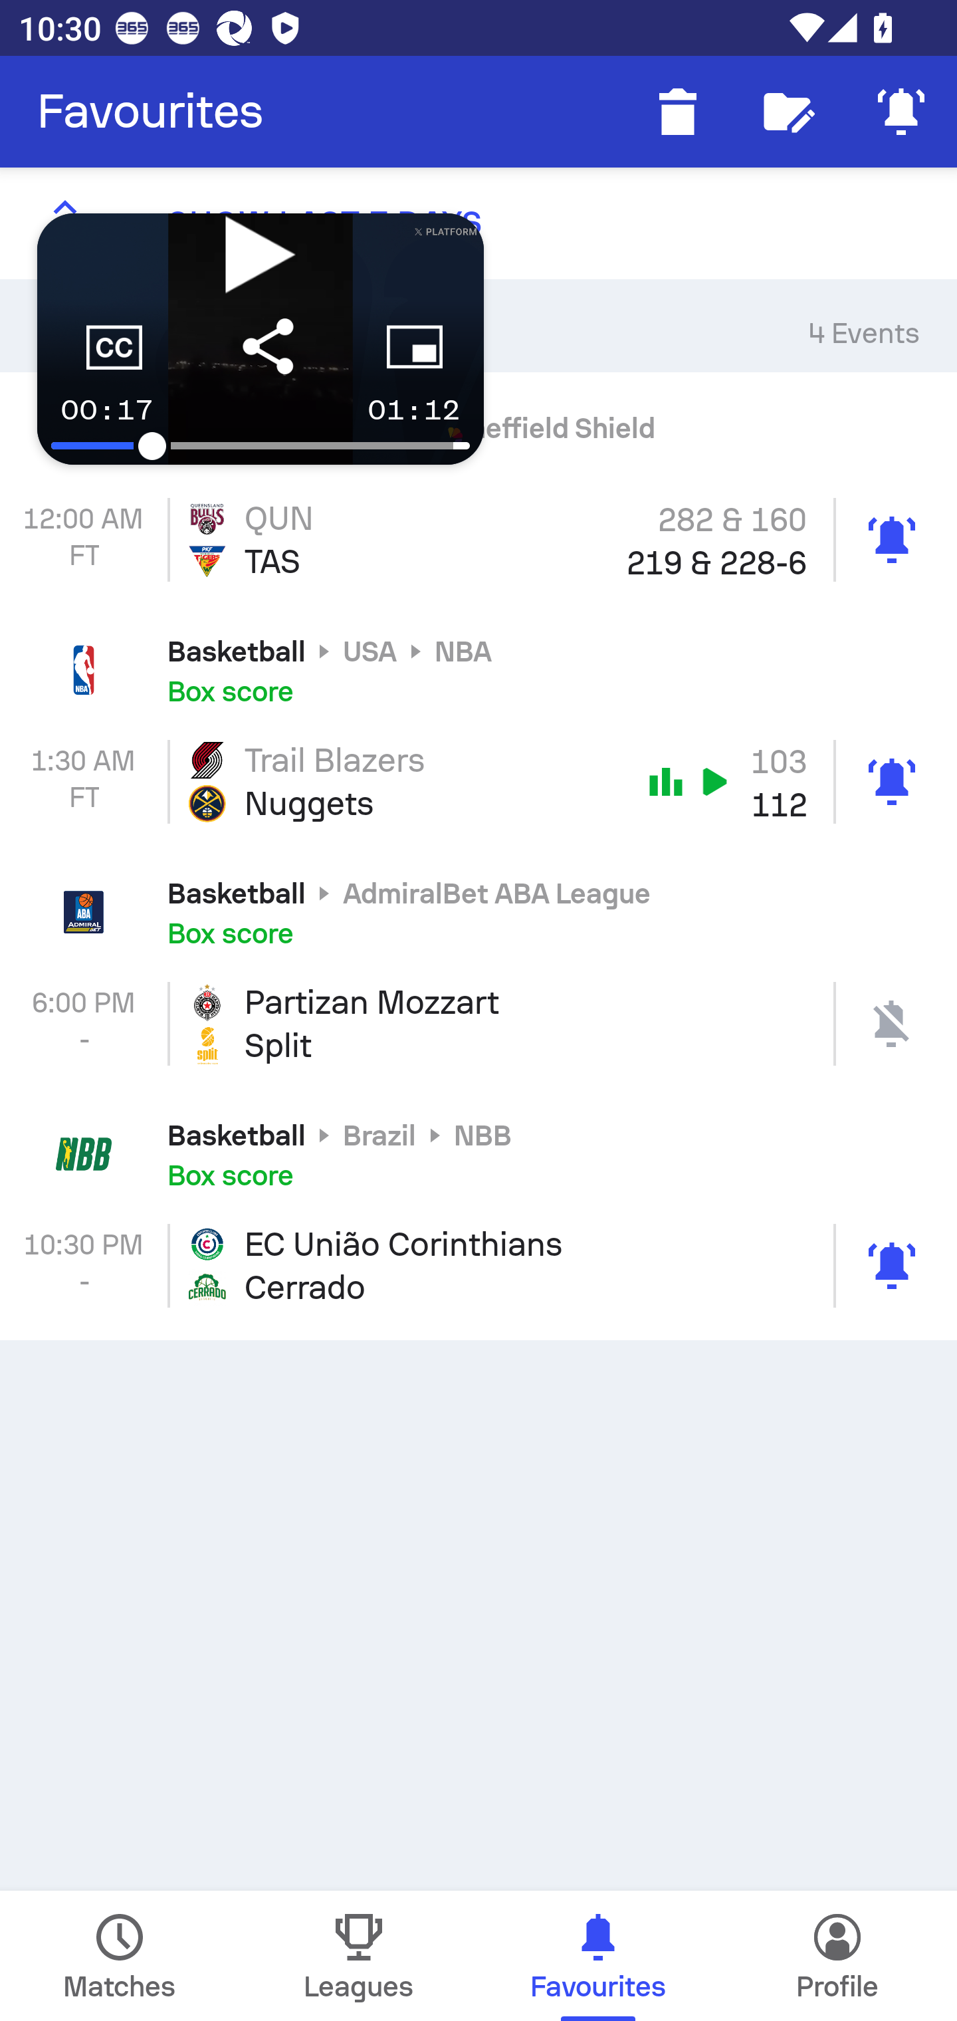 The width and height of the screenshot is (957, 2021). I want to click on Basketball AdmiralBet ABA League Box score, so click(478, 912).